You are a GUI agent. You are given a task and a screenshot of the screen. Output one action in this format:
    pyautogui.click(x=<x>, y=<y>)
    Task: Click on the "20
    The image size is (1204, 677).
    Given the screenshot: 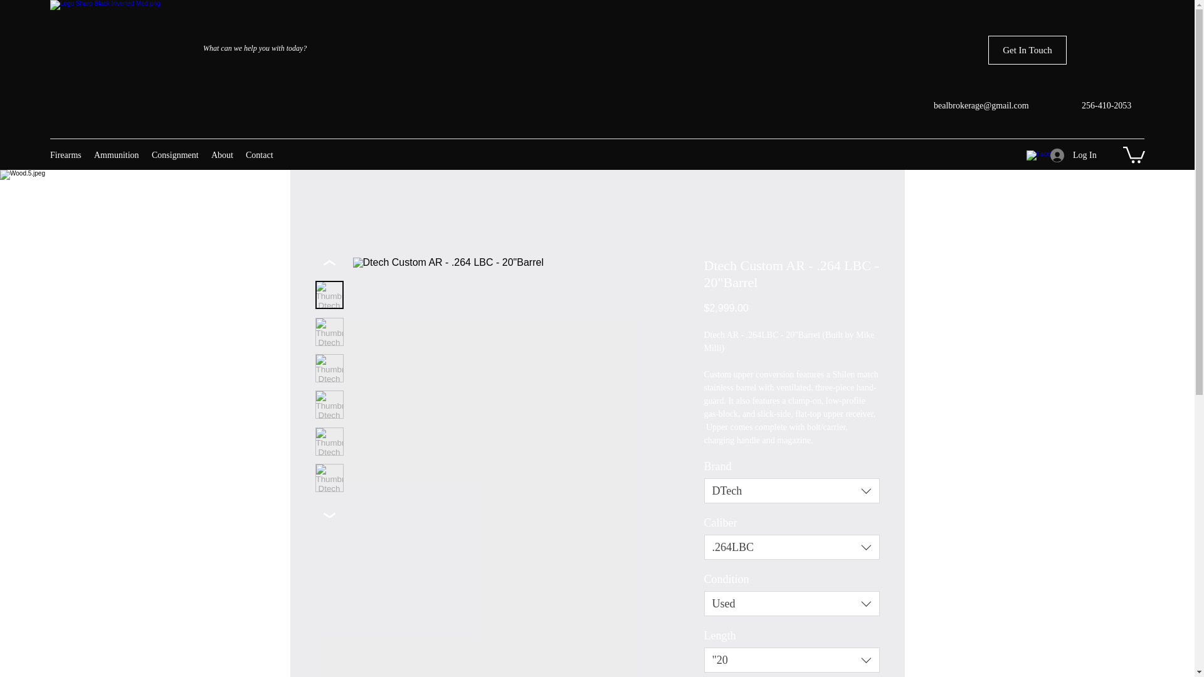 What is the action you would take?
    pyautogui.click(x=791, y=659)
    